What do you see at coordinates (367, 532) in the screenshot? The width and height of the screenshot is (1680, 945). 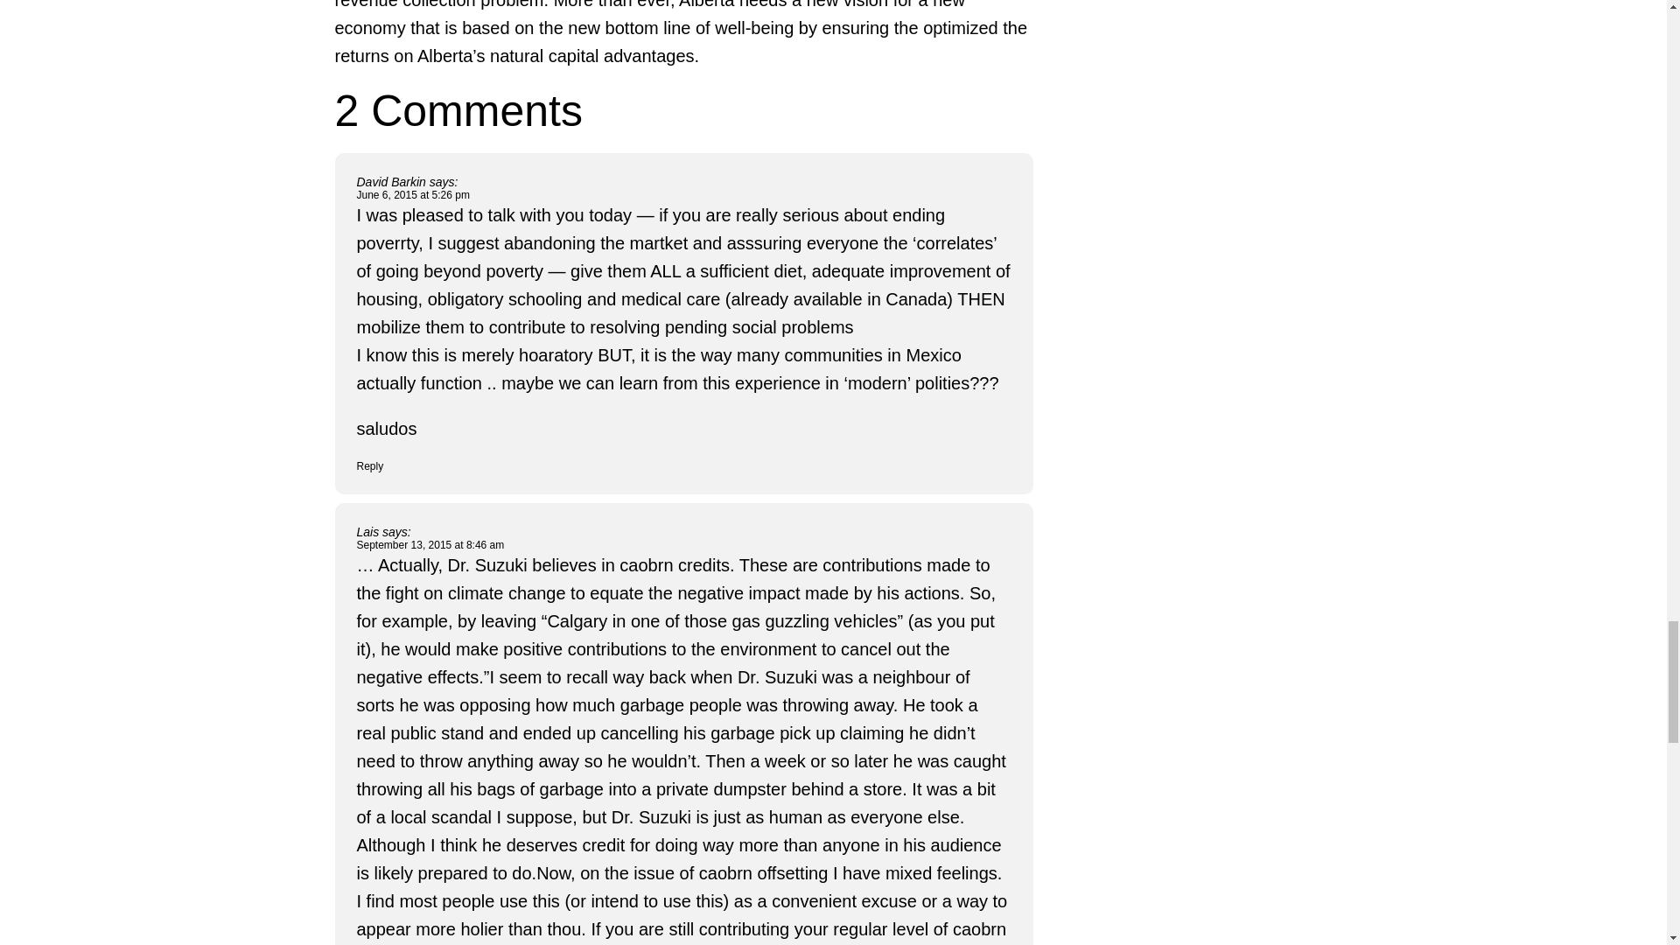 I see `Lais` at bounding box center [367, 532].